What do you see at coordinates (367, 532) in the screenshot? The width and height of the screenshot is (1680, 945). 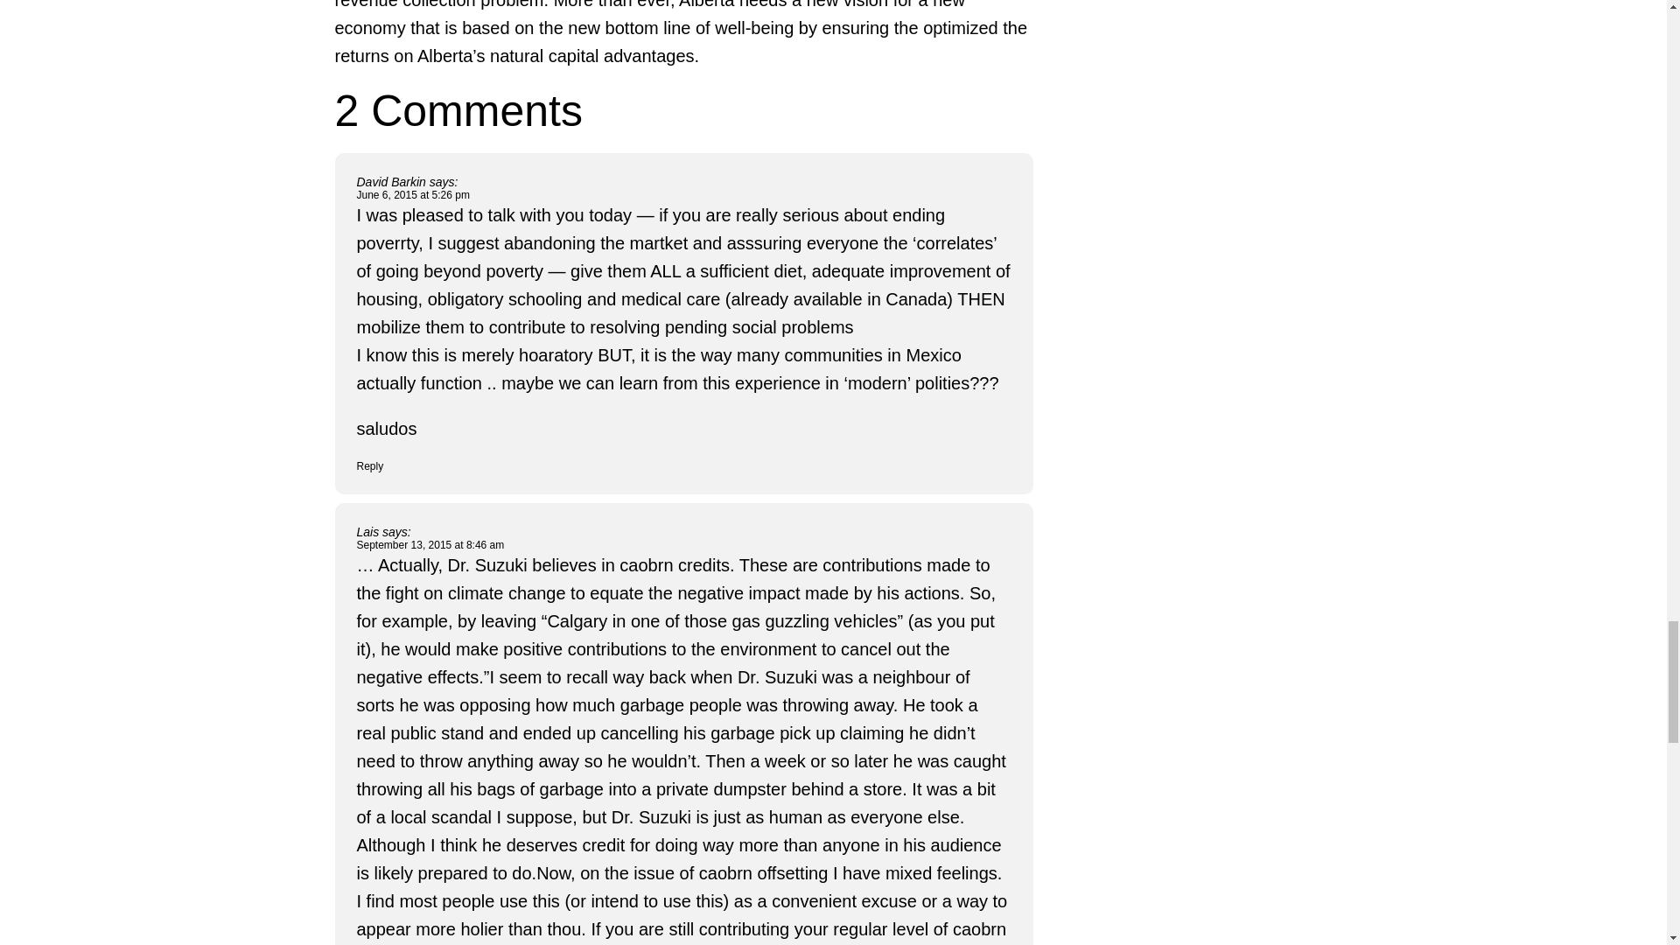 I see `Lais` at bounding box center [367, 532].